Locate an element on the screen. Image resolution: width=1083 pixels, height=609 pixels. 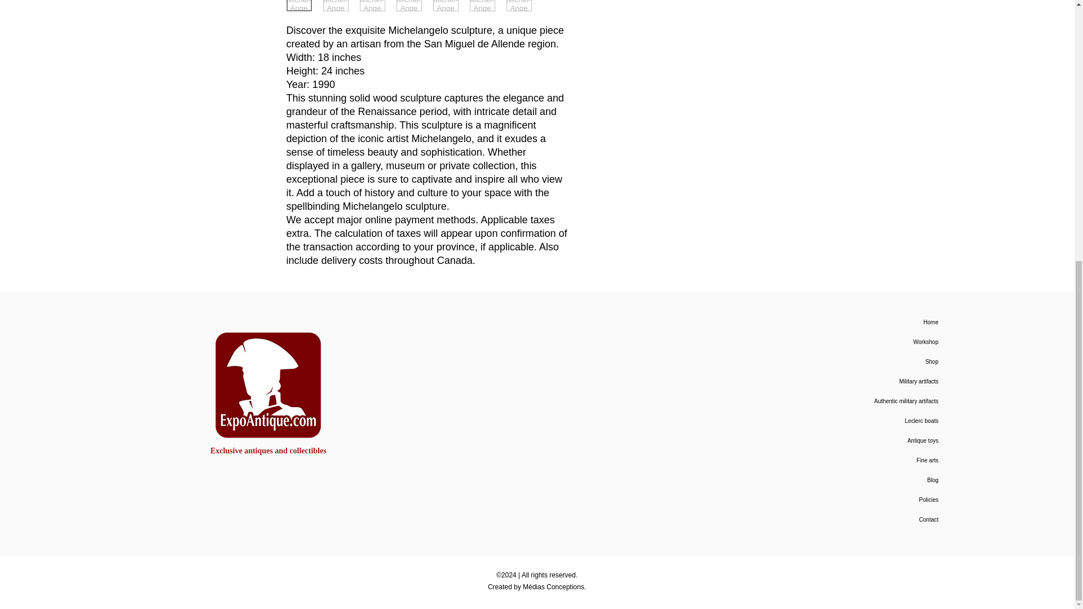
Workshop is located at coordinates (852, 342).